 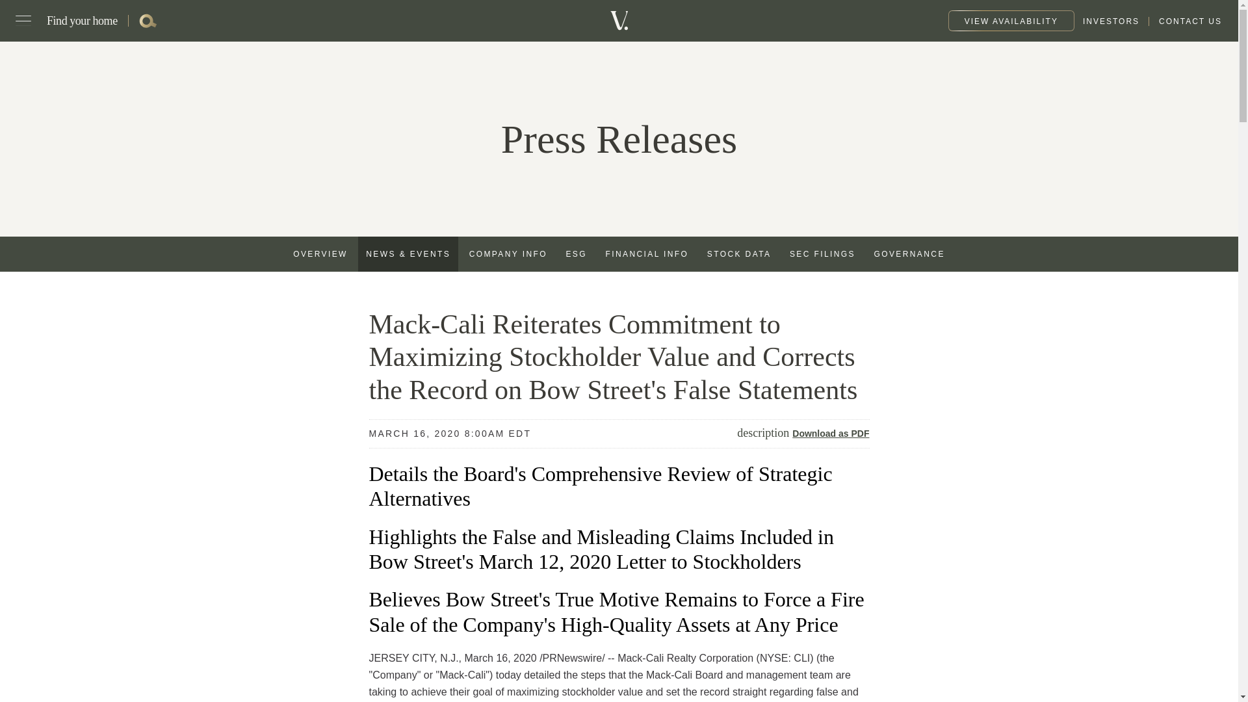 I want to click on OVERVIEW, so click(x=320, y=253).